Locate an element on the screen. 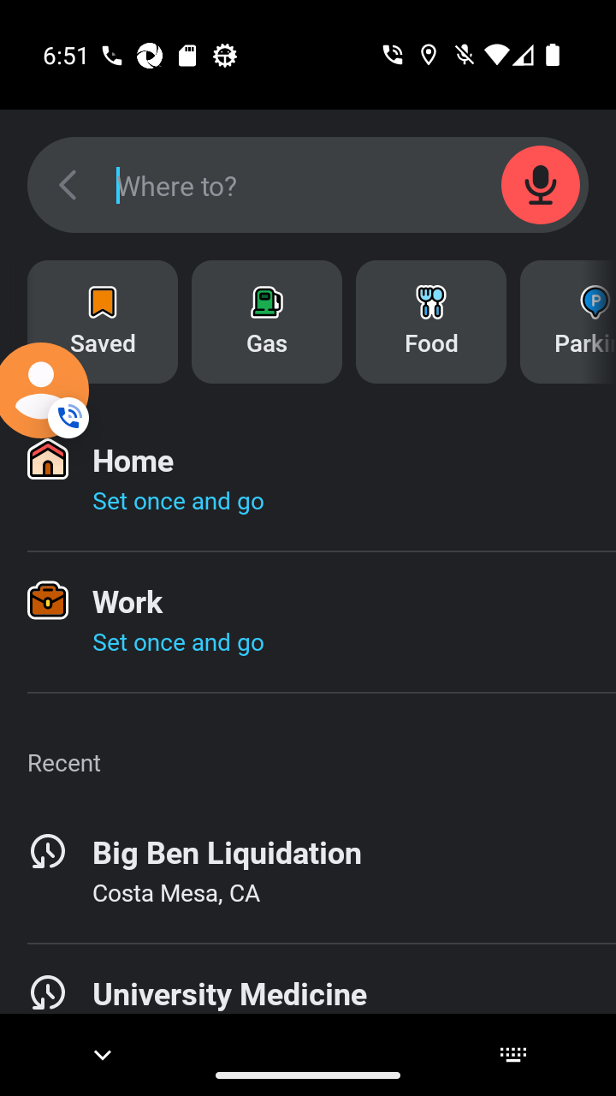  Parking is located at coordinates (568, 322).